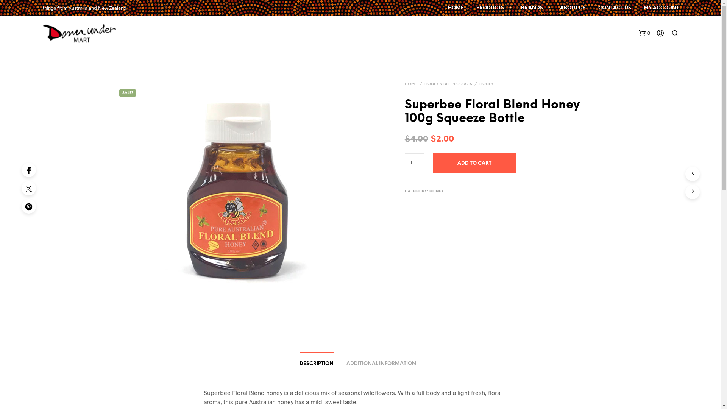 Image resolution: width=727 pixels, height=409 pixels. I want to click on CONTACT US, so click(614, 8).